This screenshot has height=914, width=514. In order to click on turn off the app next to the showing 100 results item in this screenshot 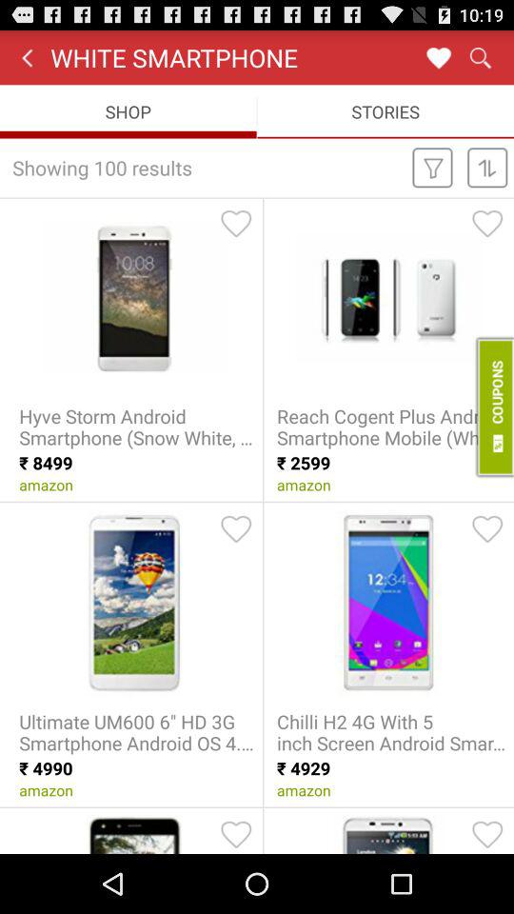, I will do `click(432, 167)`.